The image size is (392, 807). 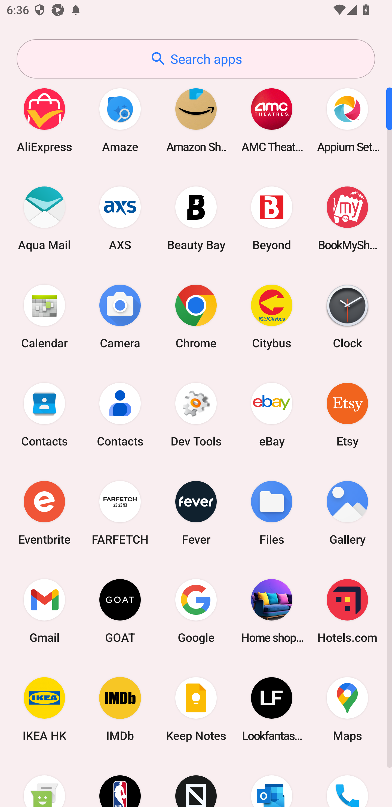 I want to click on Keep Notes, so click(x=196, y=709).